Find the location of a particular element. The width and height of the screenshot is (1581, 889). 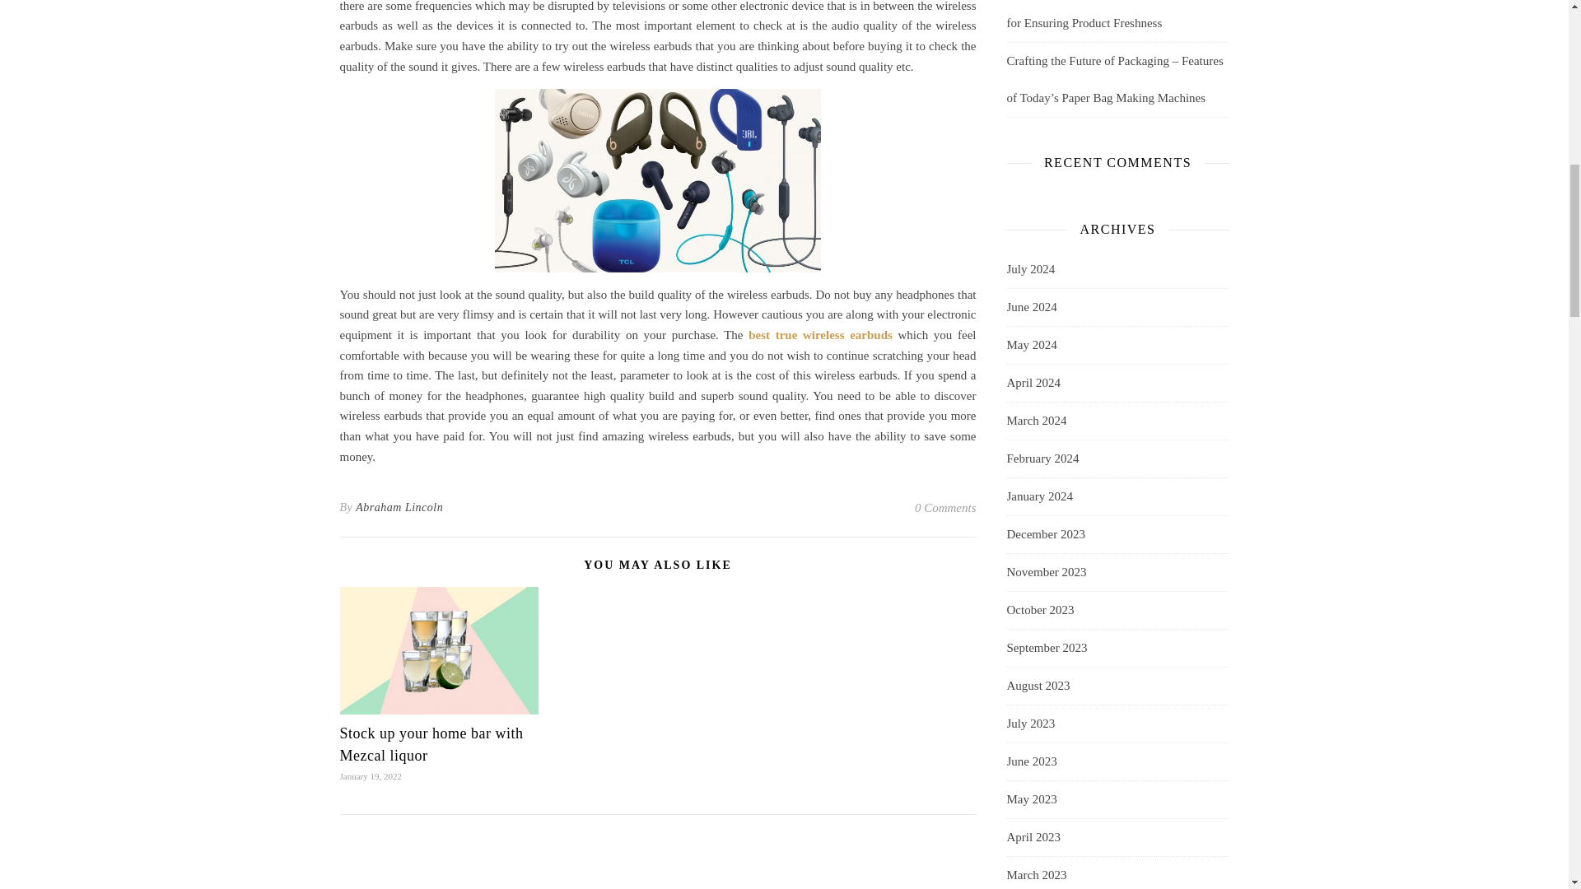

Posts by Abraham Lincoln is located at coordinates (399, 507).